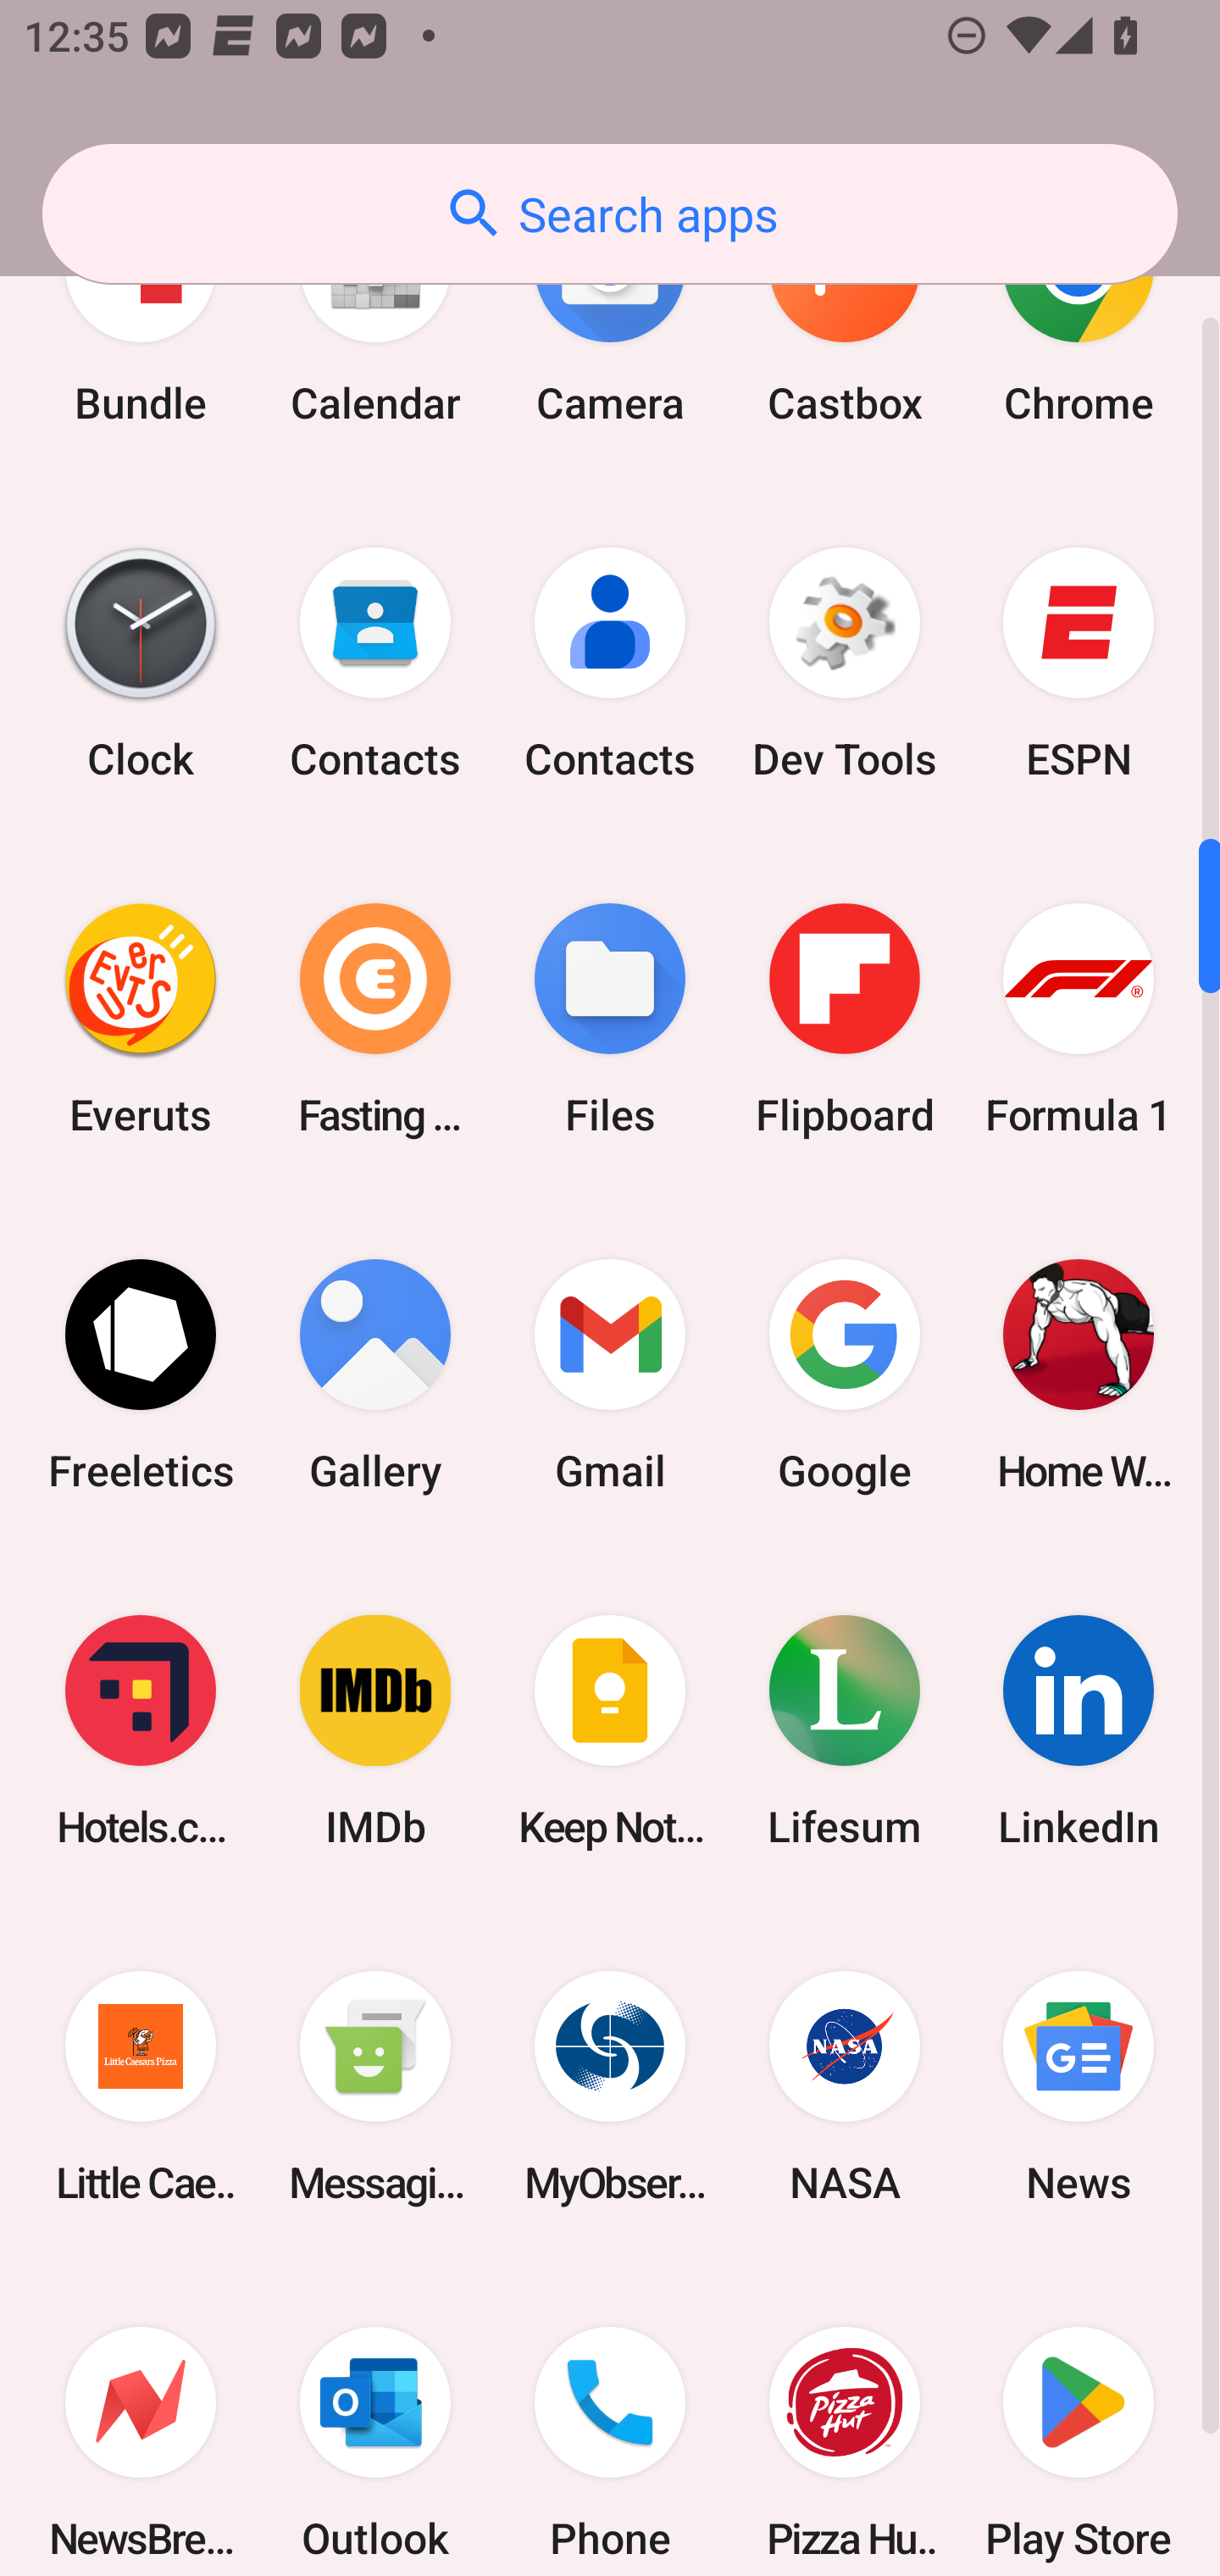 The height and width of the screenshot is (2576, 1220). What do you see at coordinates (610, 1730) in the screenshot?
I see `Keep Notes` at bounding box center [610, 1730].